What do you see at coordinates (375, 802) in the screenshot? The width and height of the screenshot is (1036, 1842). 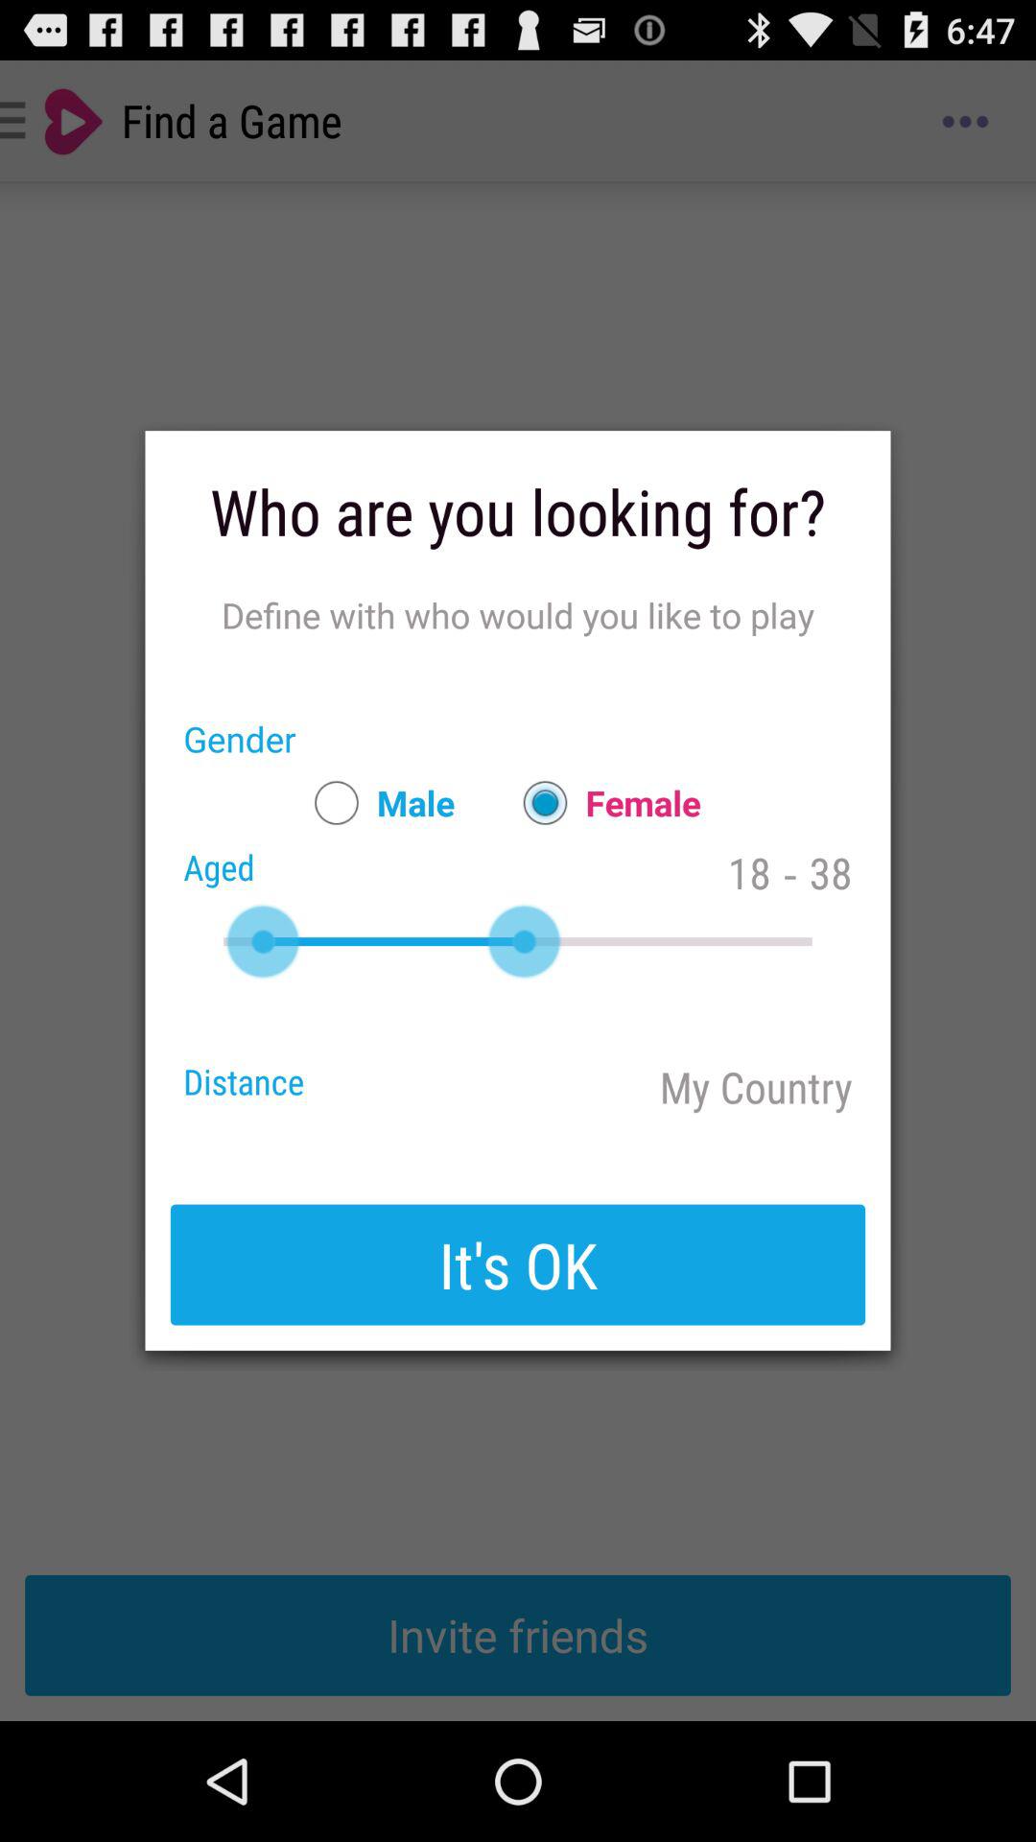 I see `turn on the radio button to the left of the female radio button` at bounding box center [375, 802].